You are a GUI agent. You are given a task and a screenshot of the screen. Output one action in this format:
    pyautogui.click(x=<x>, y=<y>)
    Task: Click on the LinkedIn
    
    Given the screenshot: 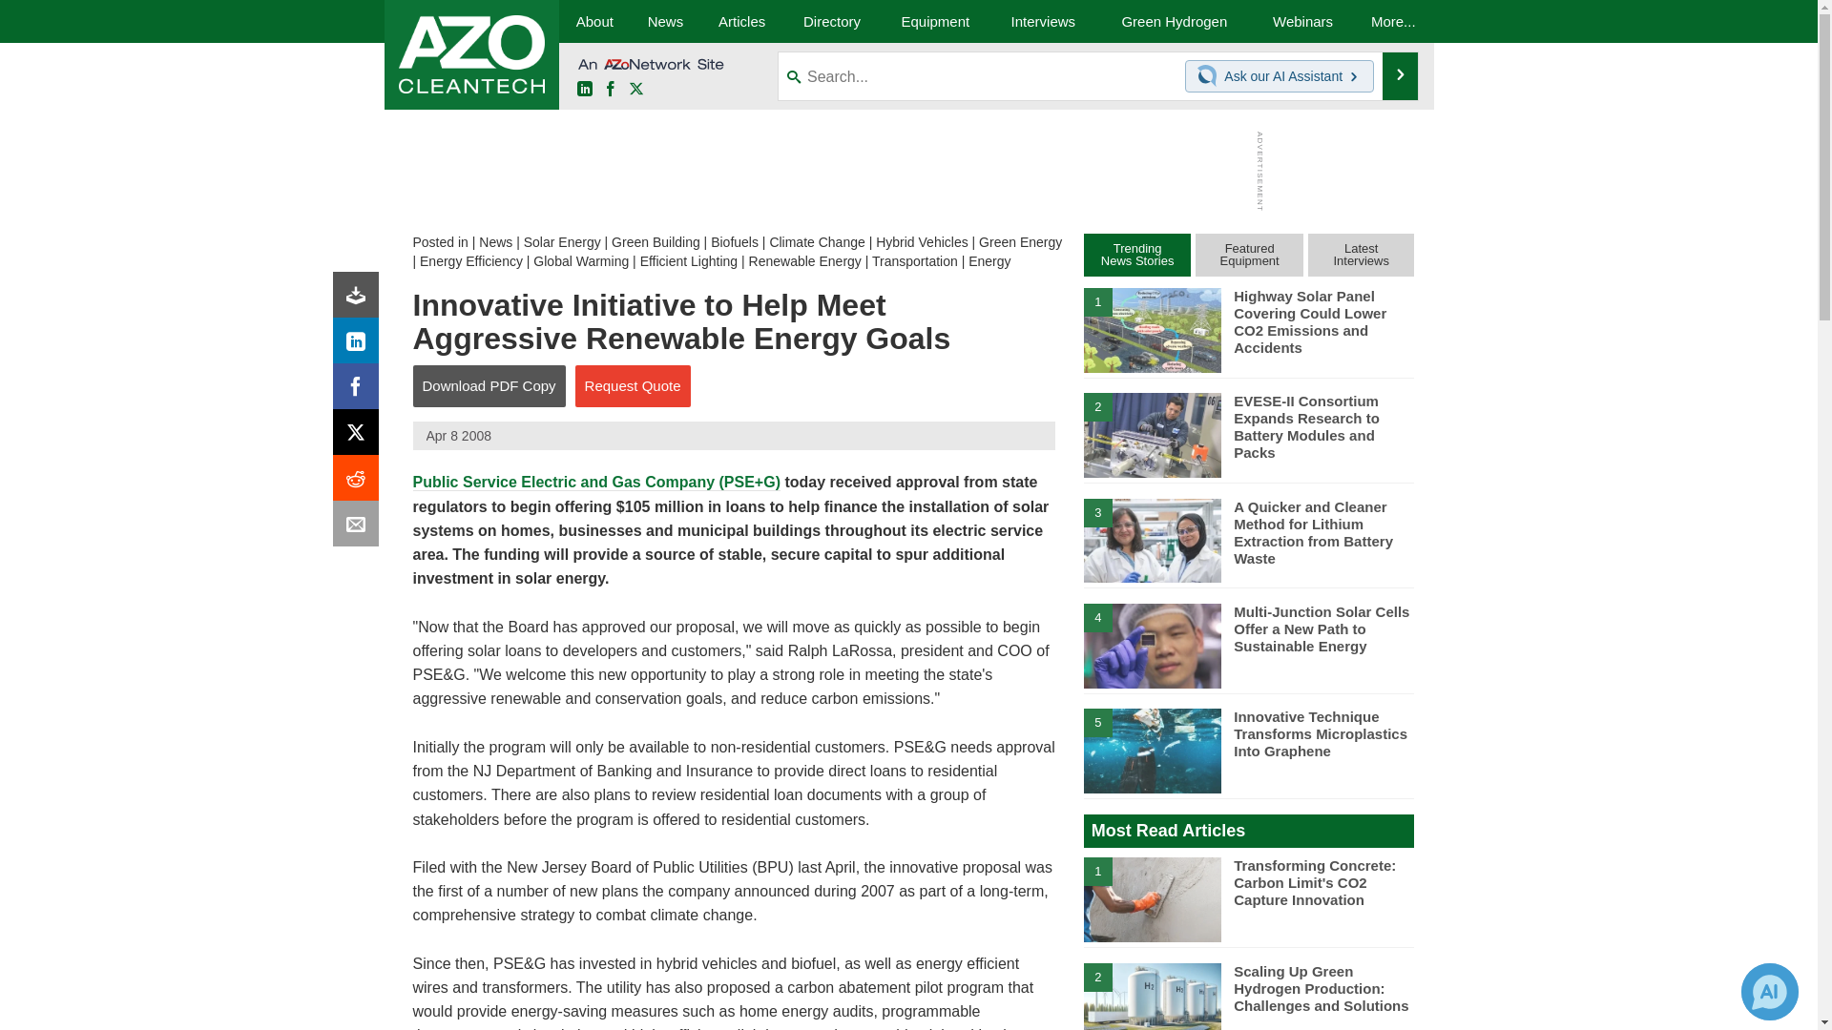 What is the action you would take?
    pyautogui.click(x=584, y=90)
    